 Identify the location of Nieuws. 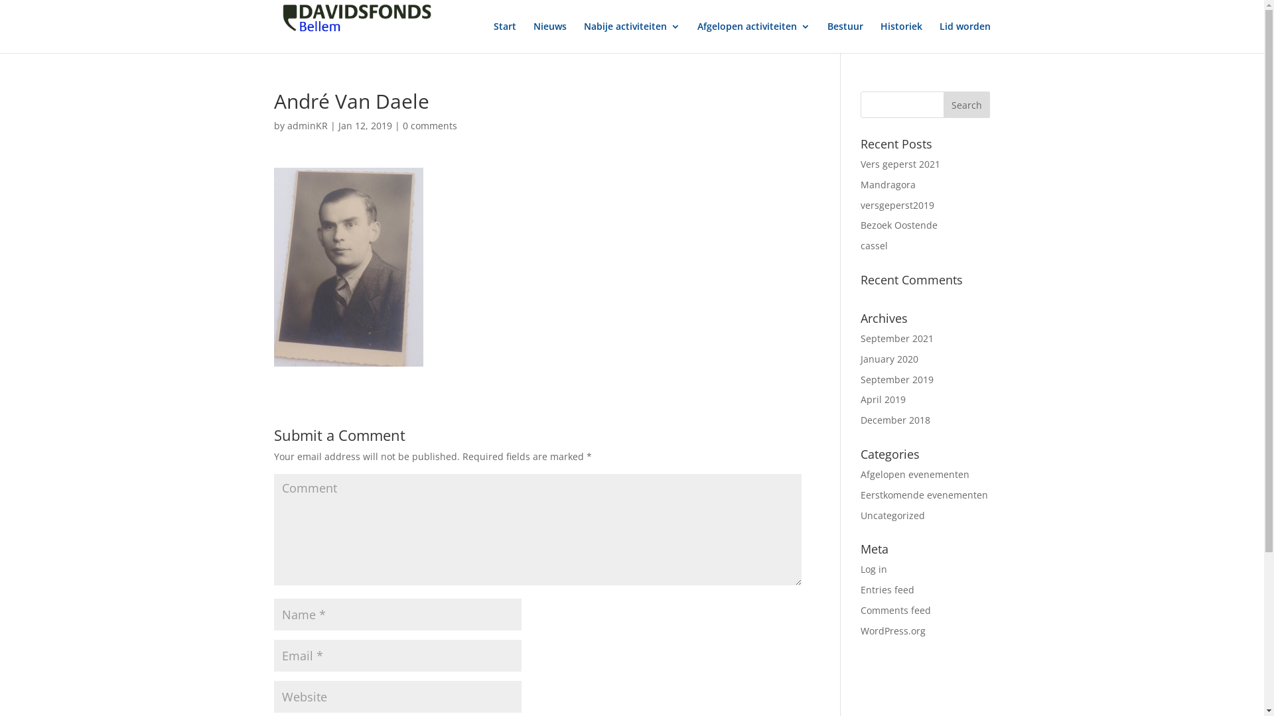
(550, 37).